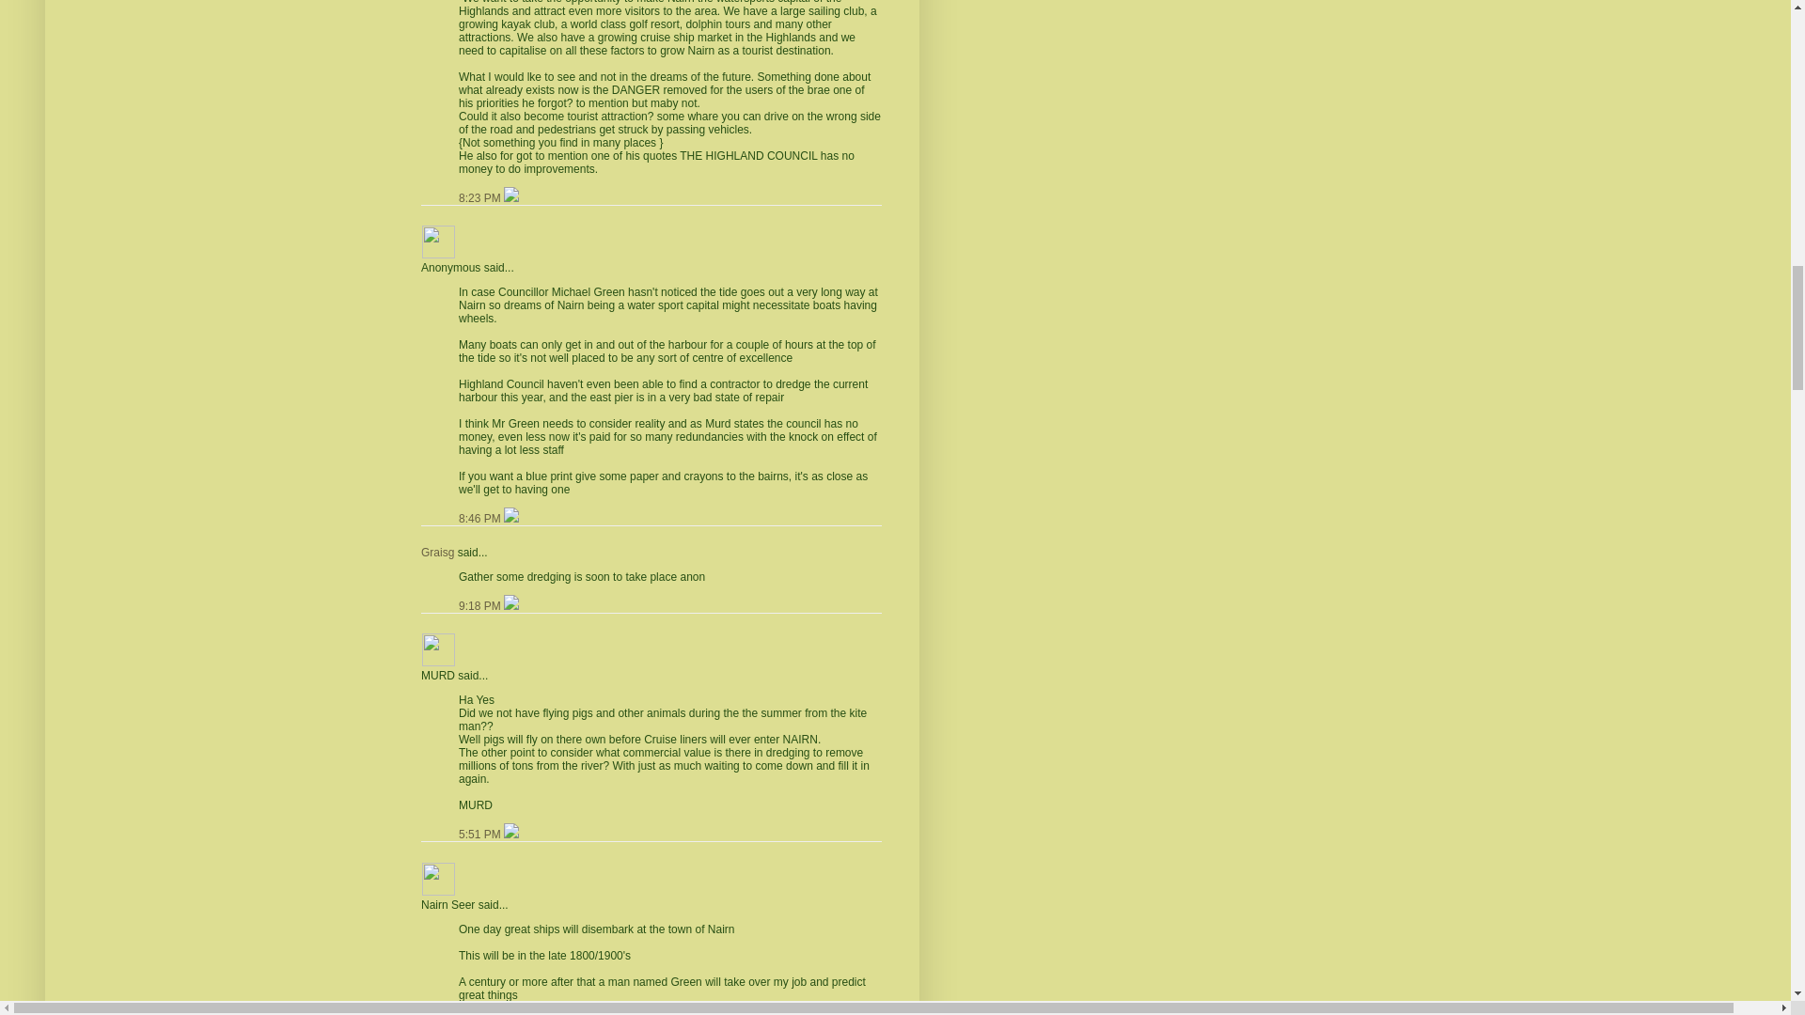 The image size is (1805, 1015). I want to click on comment permalink, so click(480, 198).